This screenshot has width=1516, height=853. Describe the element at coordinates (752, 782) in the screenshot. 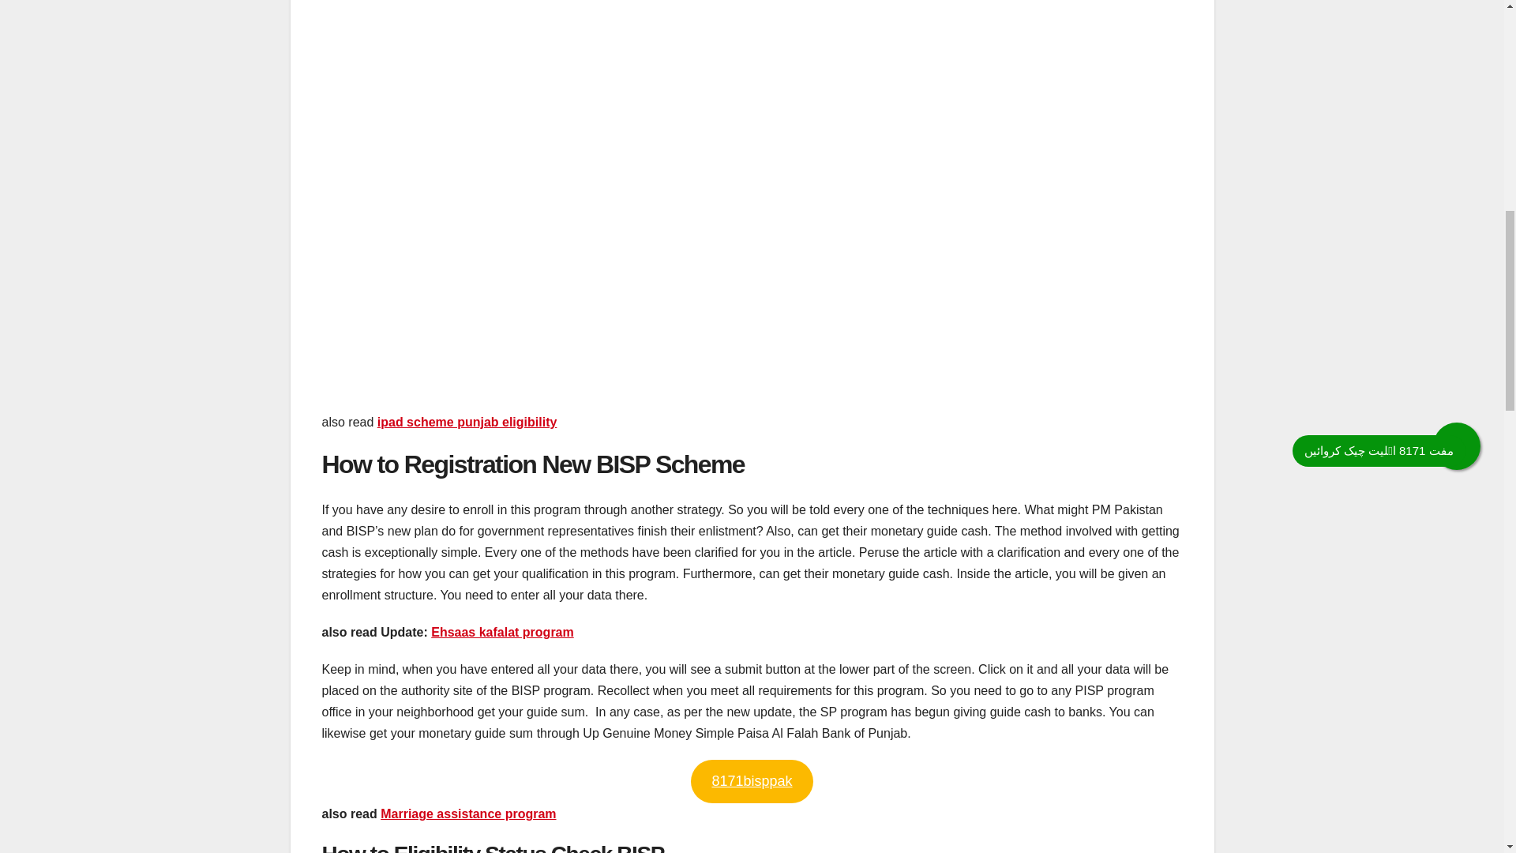

I see `8171bisppak` at that location.